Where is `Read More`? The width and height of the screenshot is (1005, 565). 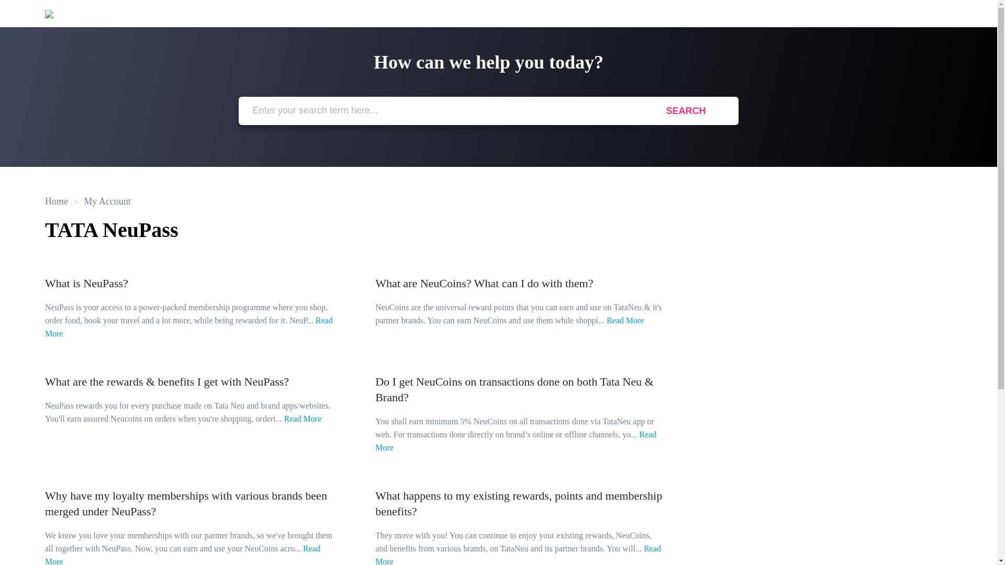
Read More is located at coordinates (188, 326).